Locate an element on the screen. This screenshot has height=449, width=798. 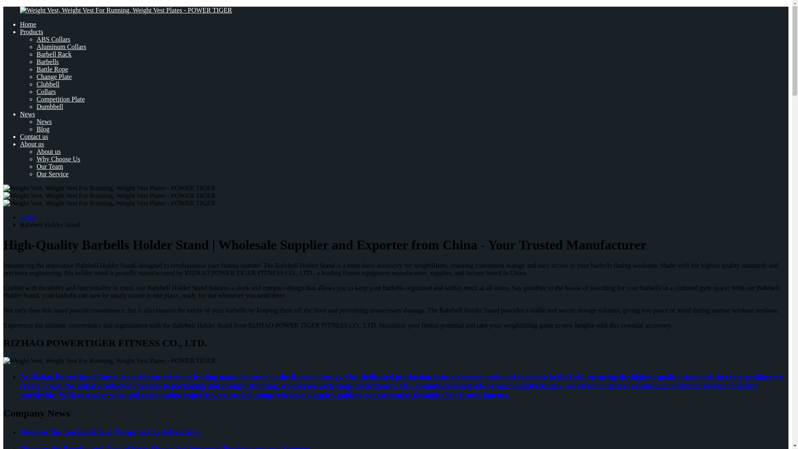
Battle Rope is located at coordinates (52, 69).